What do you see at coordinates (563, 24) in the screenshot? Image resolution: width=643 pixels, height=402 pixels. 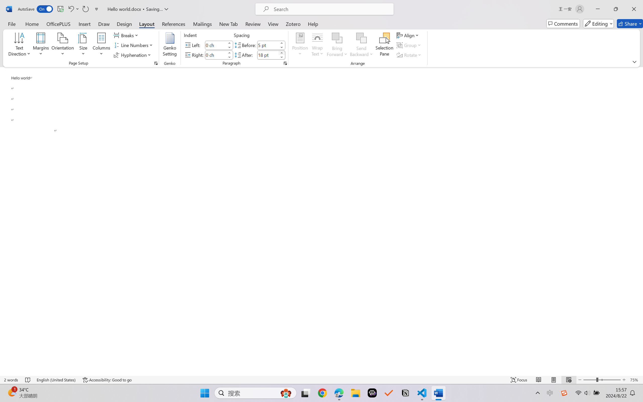 I see `Comments` at bounding box center [563, 24].